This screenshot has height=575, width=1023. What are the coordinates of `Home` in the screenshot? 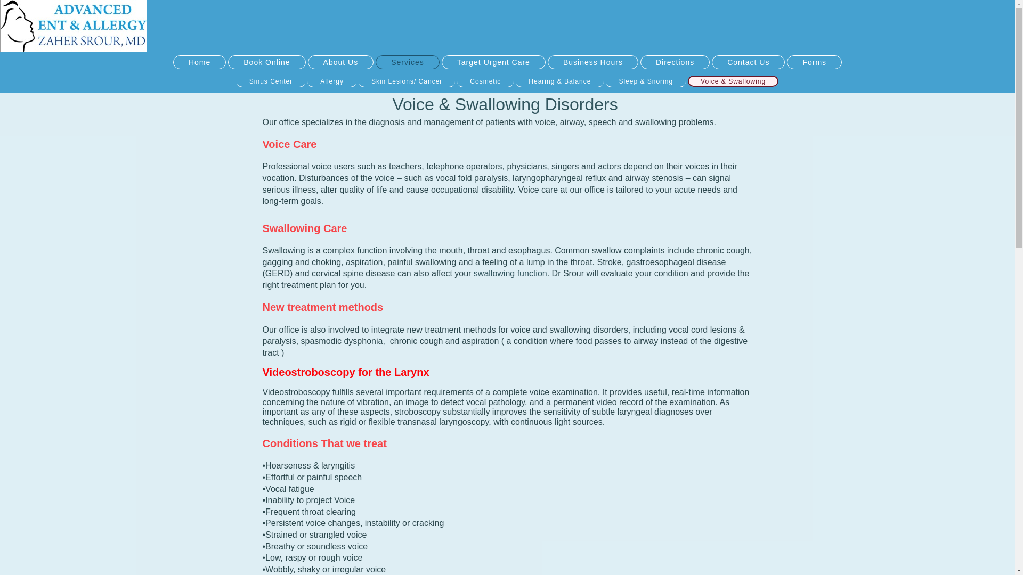 It's located at (199, 62).